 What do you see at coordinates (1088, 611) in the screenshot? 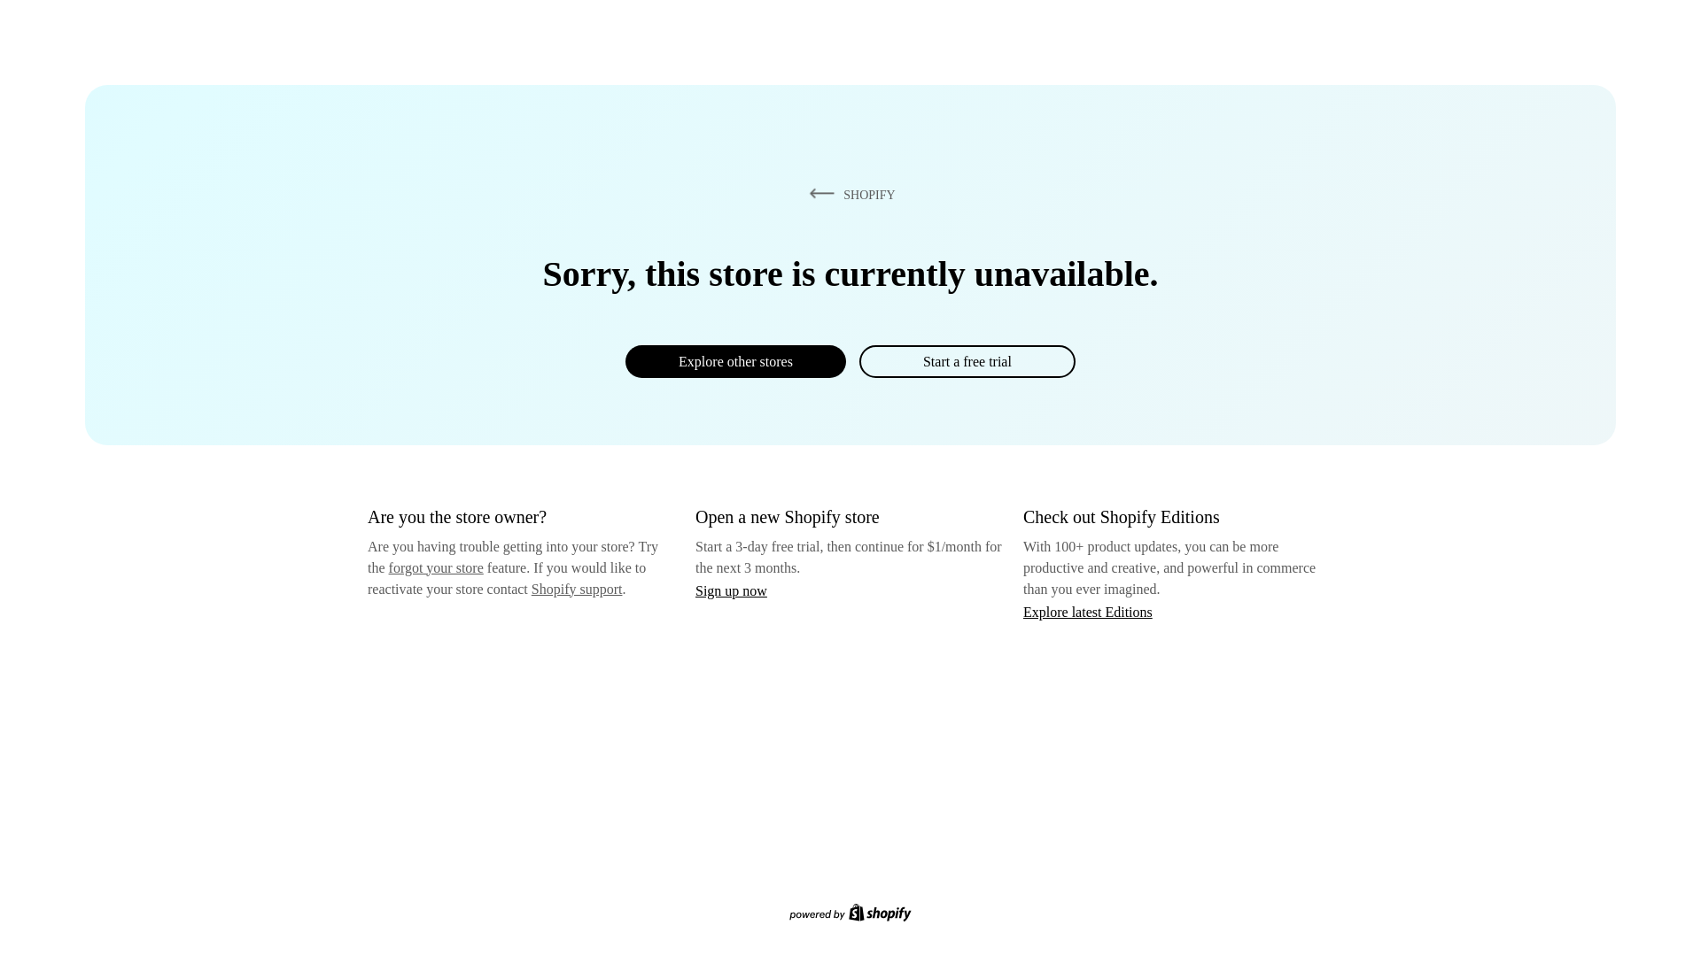
I see `Explore latest Editions` at bounding box center [1088, 611].